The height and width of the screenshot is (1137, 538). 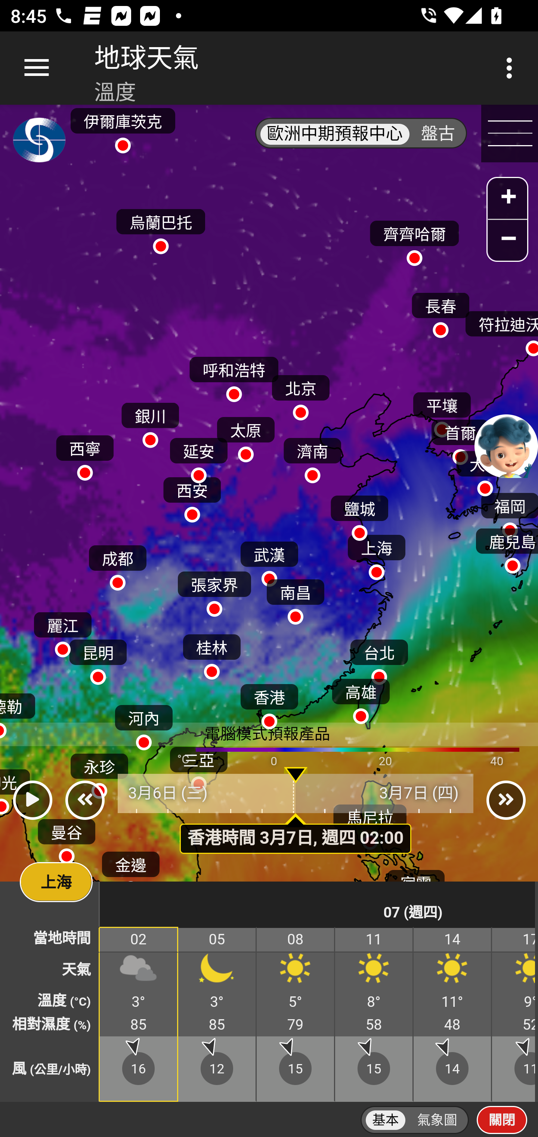 What do you see at coordinates (67, 838) in the screenshot?
I see `曼谷` at bounding box center [67, 838].